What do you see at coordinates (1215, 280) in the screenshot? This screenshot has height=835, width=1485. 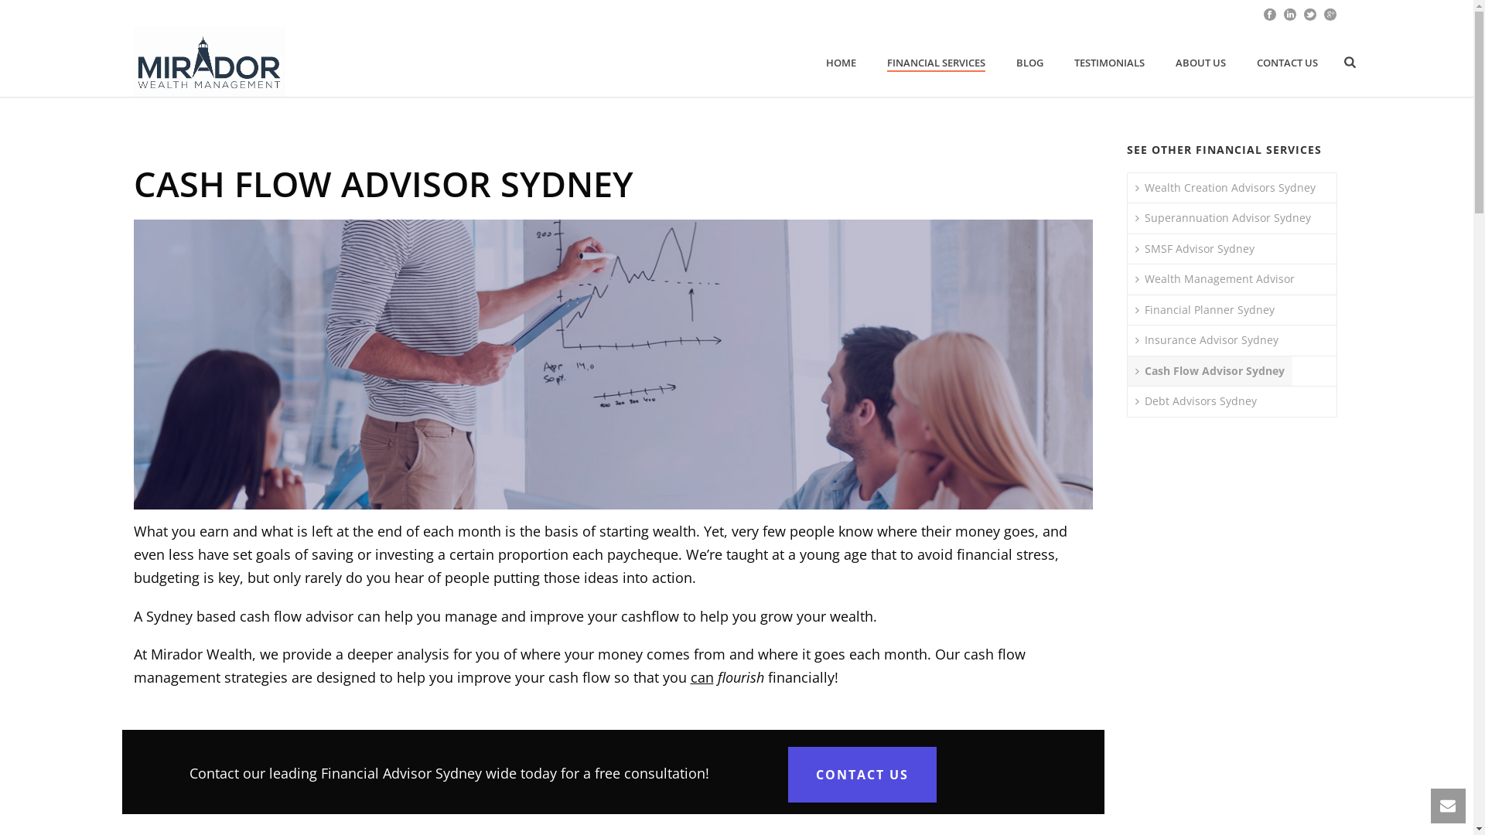 I see `Wealth Management Advisor` at bounding box center [1215, 280].